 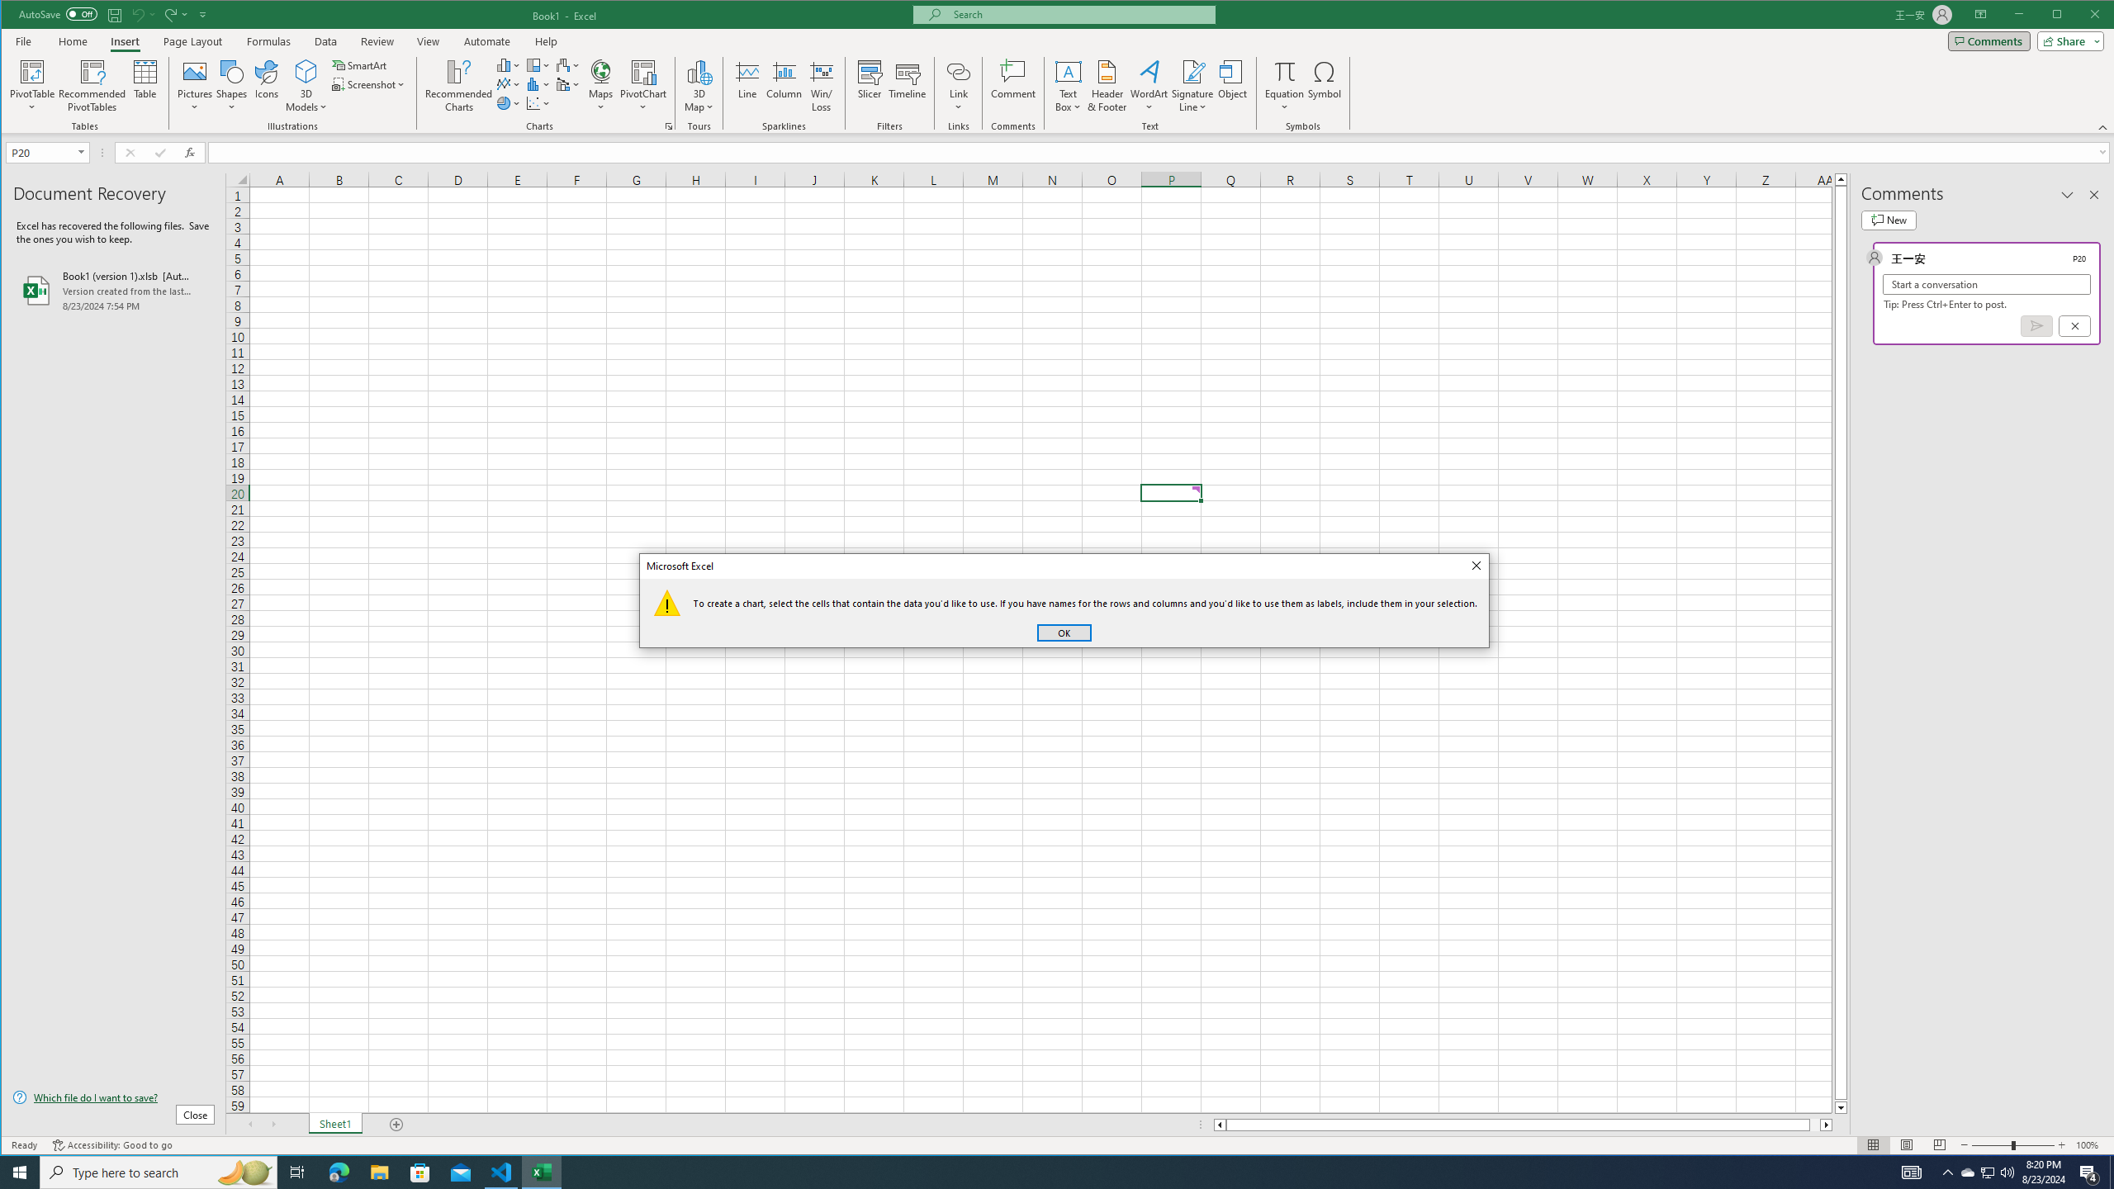 I want to click on Line, so click(x=747, y=86).